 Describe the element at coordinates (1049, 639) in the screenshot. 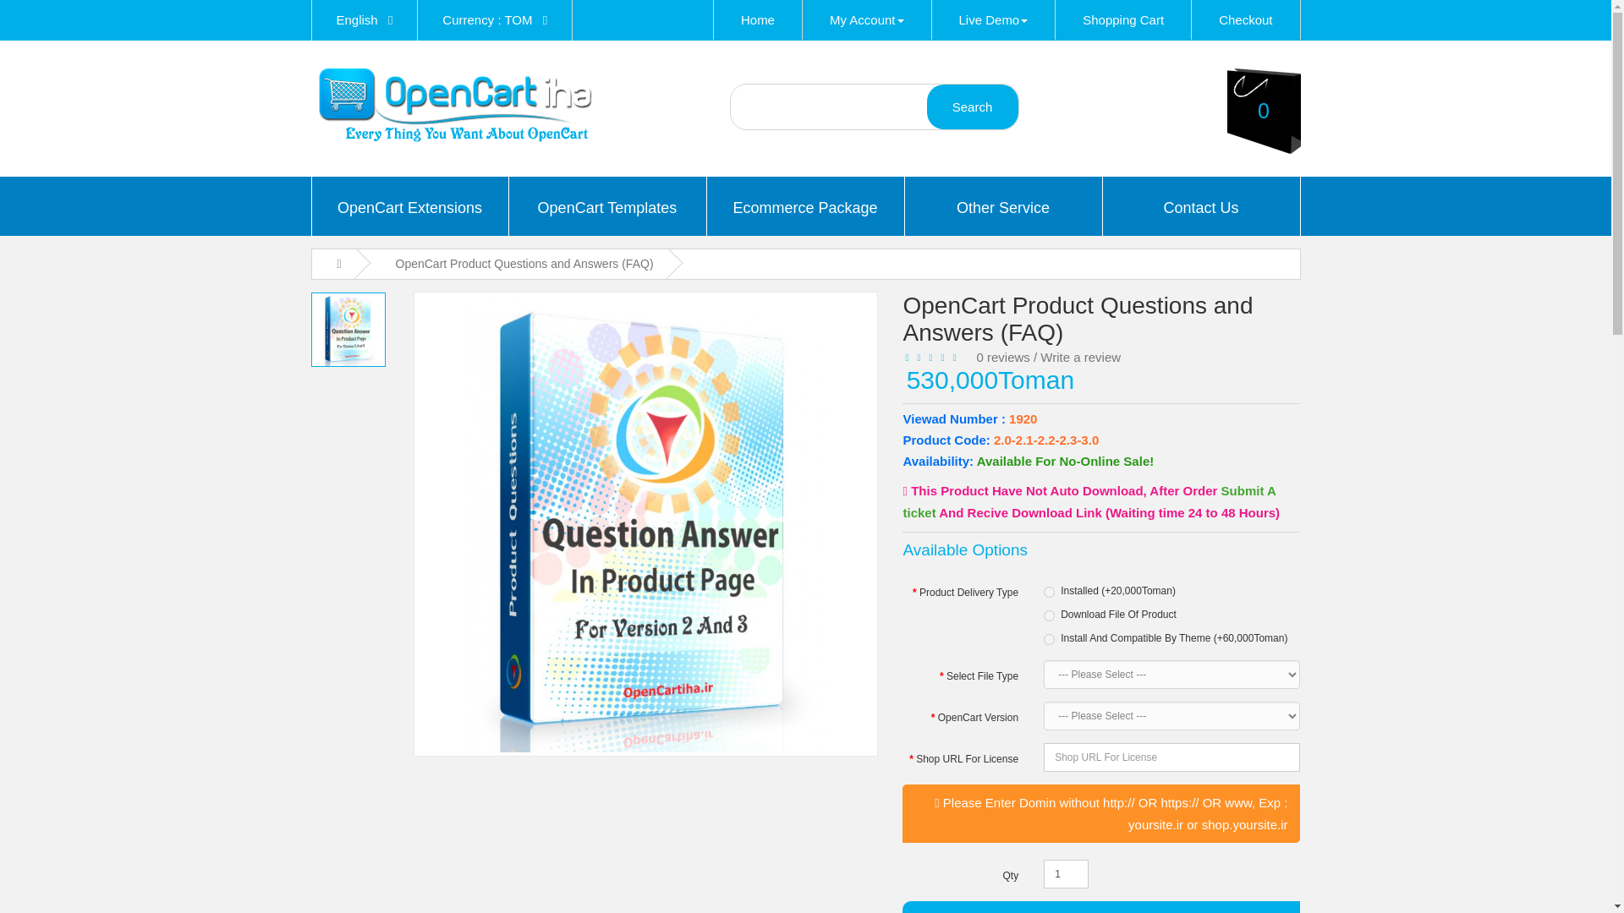

I see `2755` at that location.